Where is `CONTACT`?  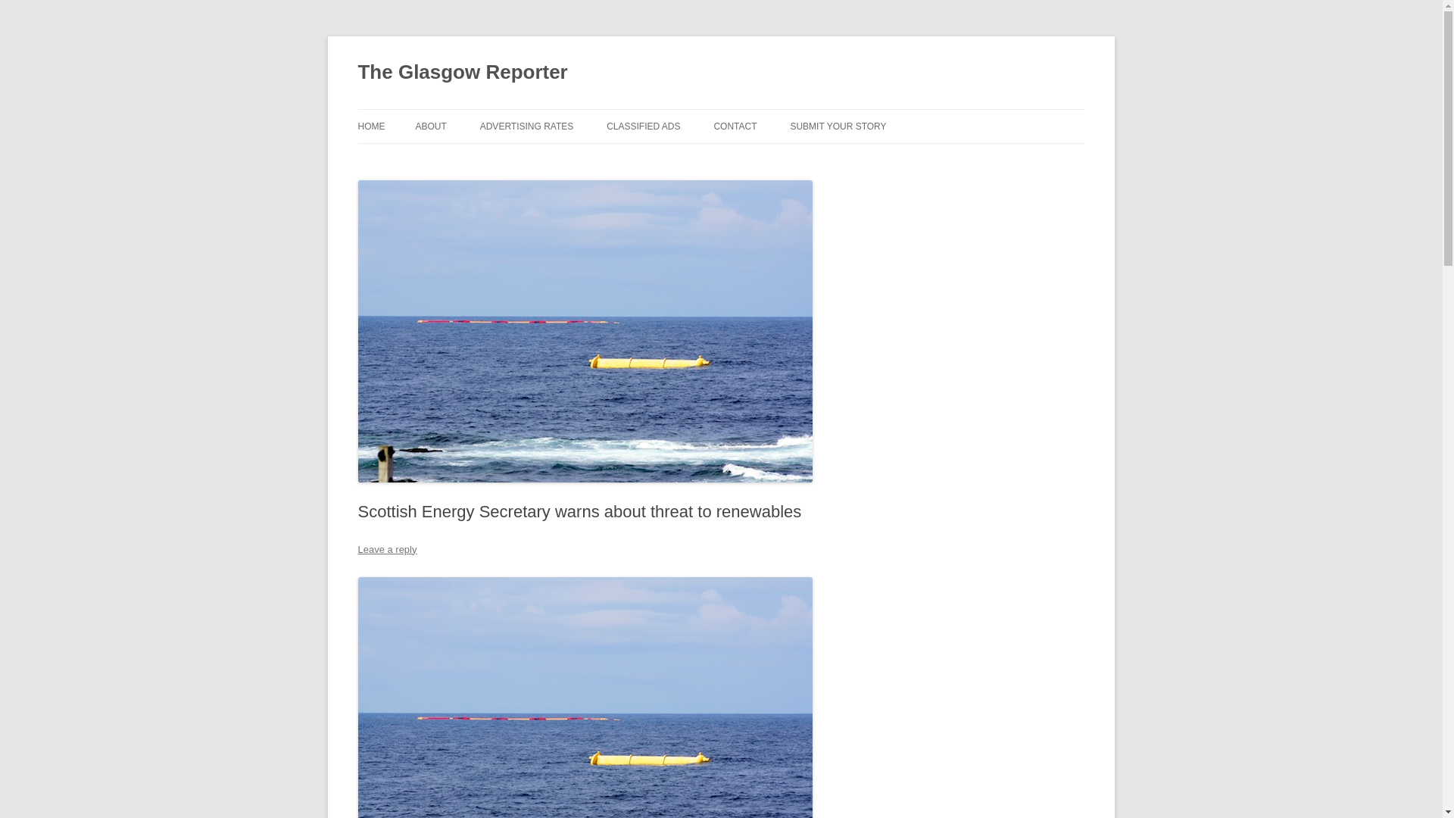 CONTACT is located at coordinates (735, 126).